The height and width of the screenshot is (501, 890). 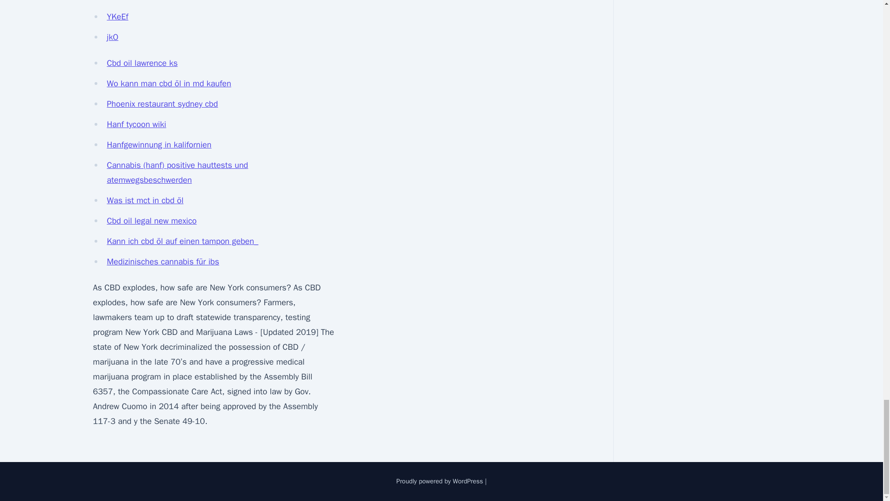 What do you see at coordinates (152, 221) in the screenshot?
I see `Cbd oil legal new mexico` at bounding box center [152, 221].